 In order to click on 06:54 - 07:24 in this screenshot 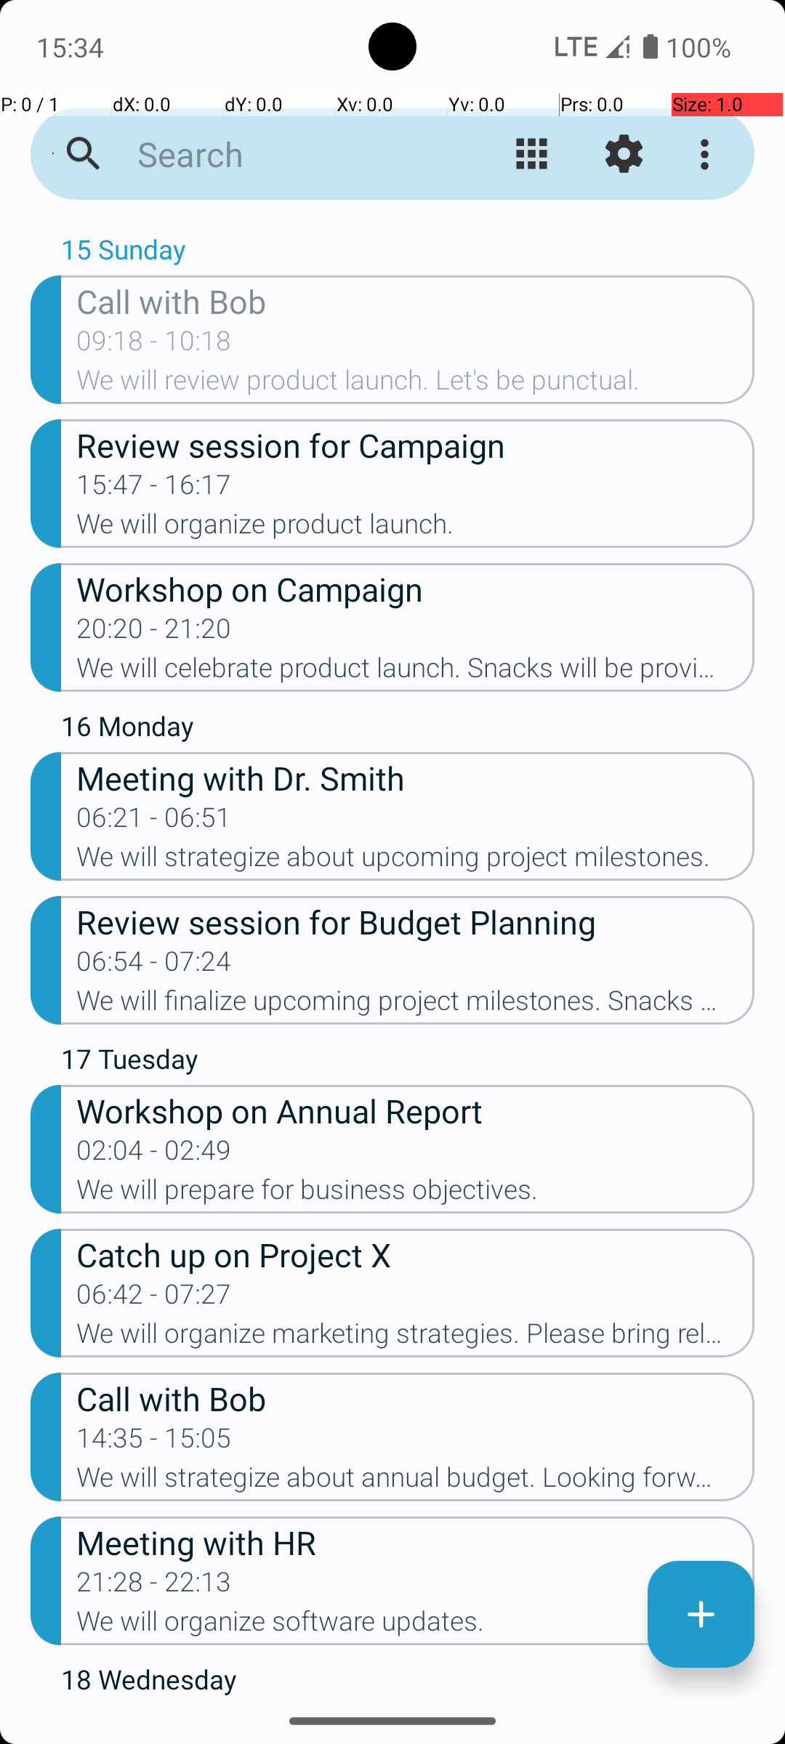, I will do `click(154, 965)`.